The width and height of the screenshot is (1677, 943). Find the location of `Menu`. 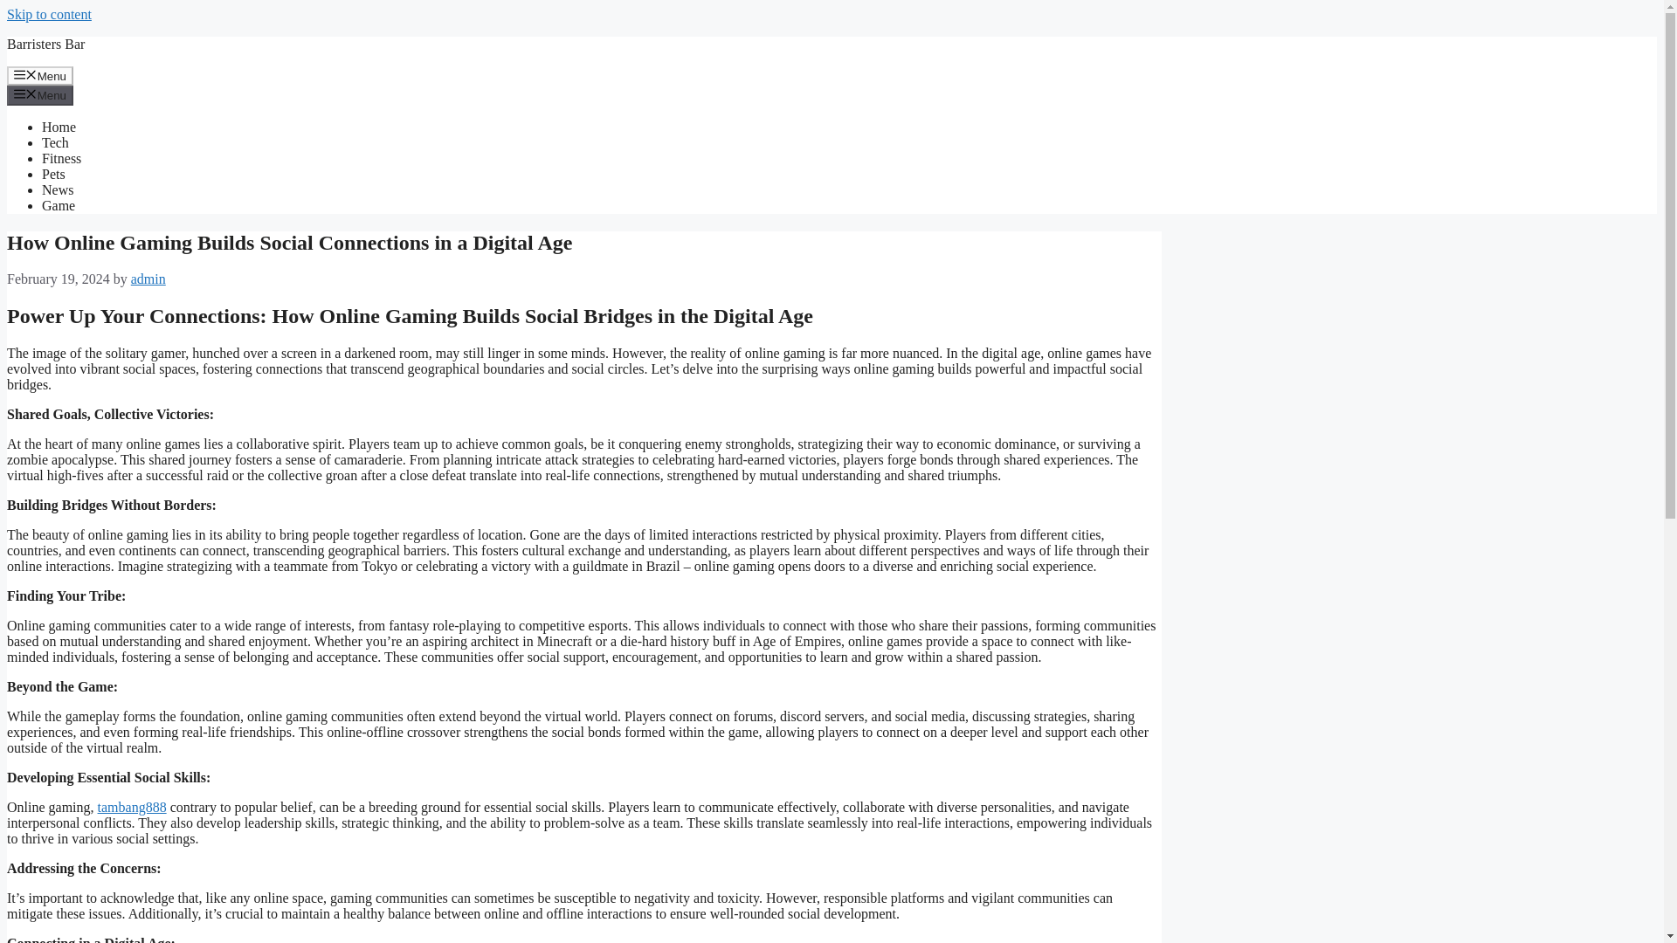

Menu is located at coordinates (40, 75).